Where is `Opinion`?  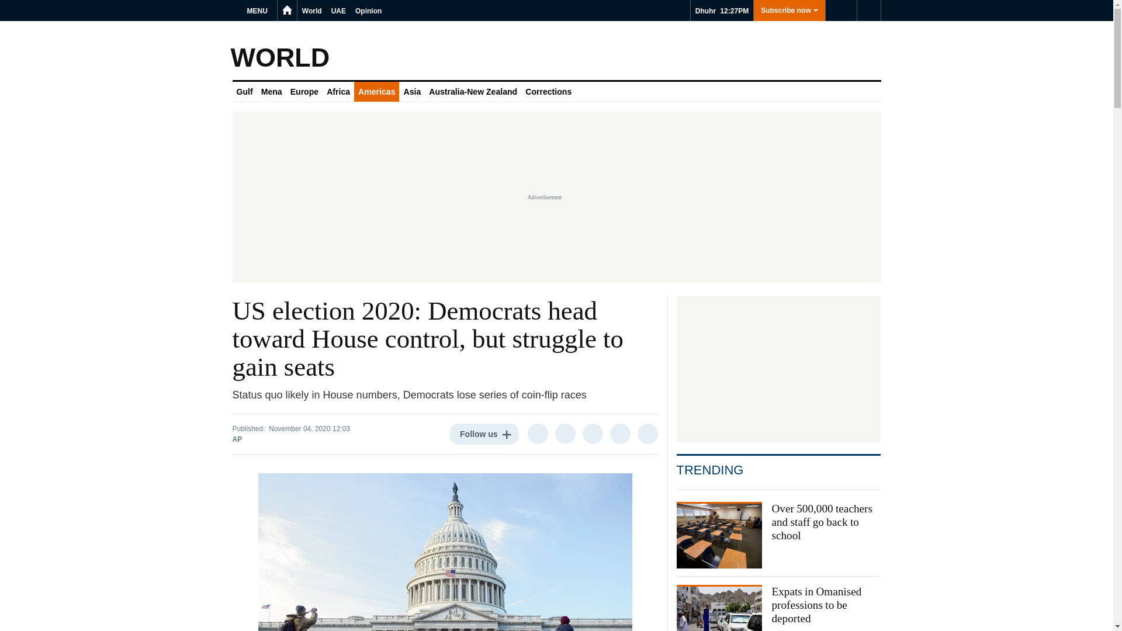 Opinion is located at coordinates (368, 11).